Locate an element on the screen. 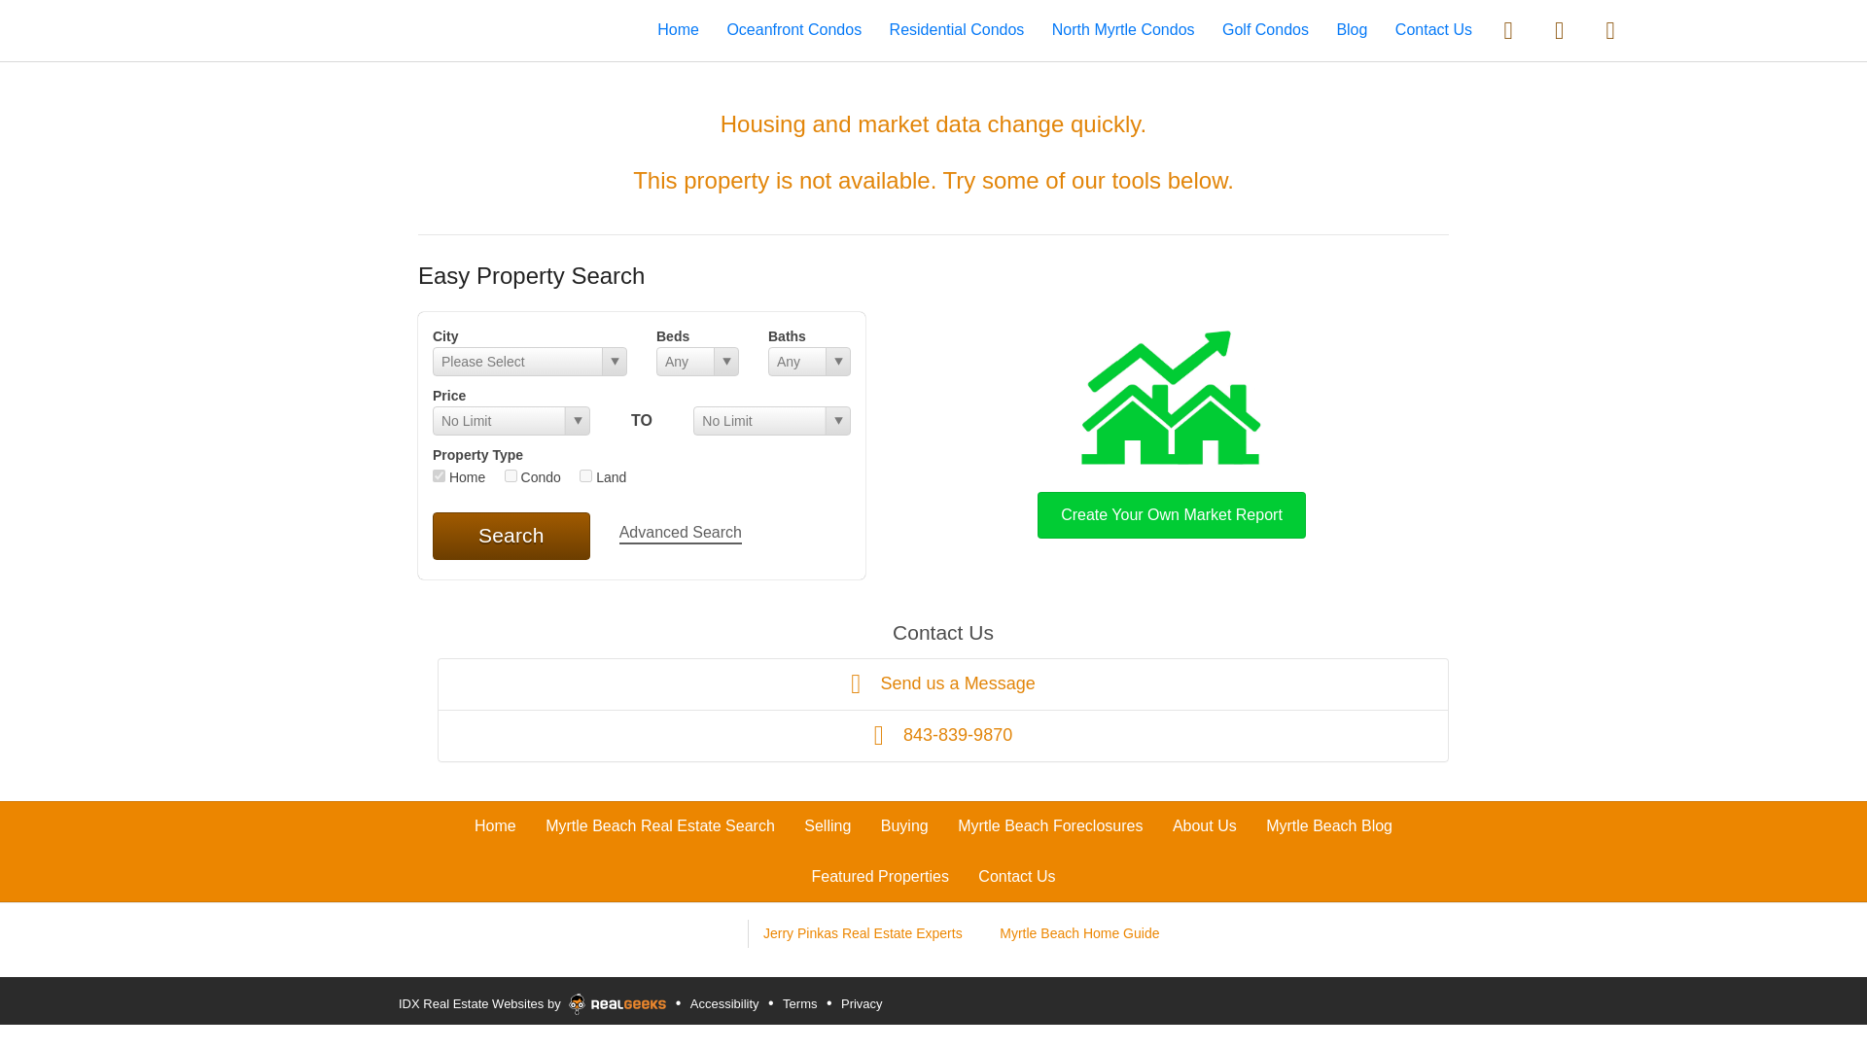 The image size is (1867, 1050). Buying is located at coordinates (904, 825).